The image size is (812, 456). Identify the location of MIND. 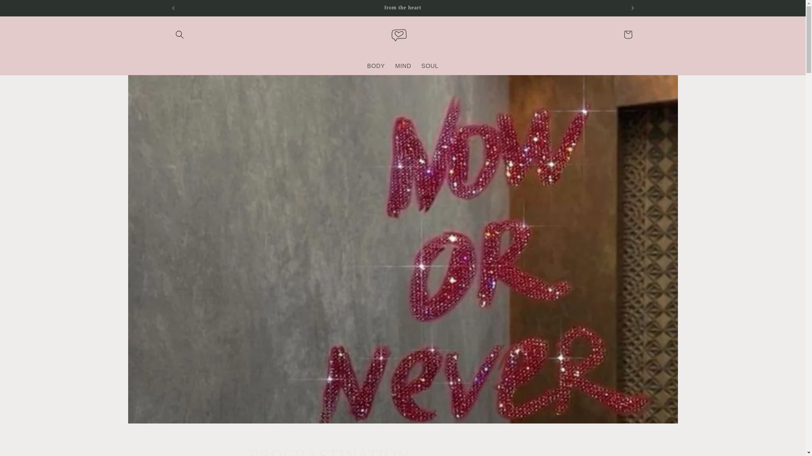
(430, 65).